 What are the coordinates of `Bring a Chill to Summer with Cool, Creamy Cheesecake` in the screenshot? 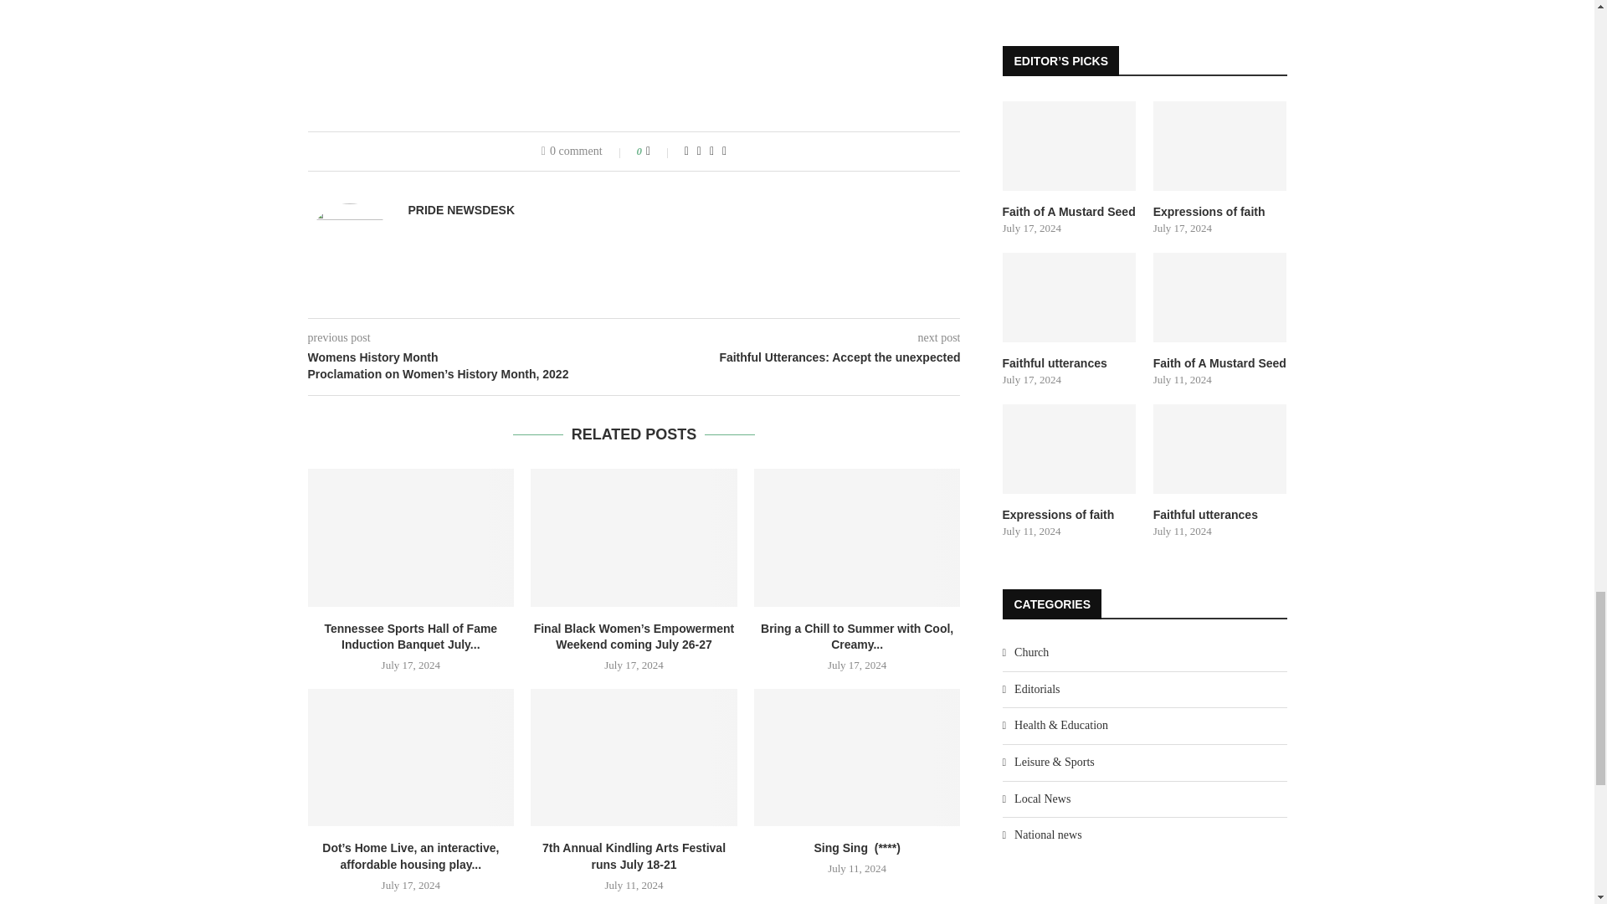 It's located at (857, 537).